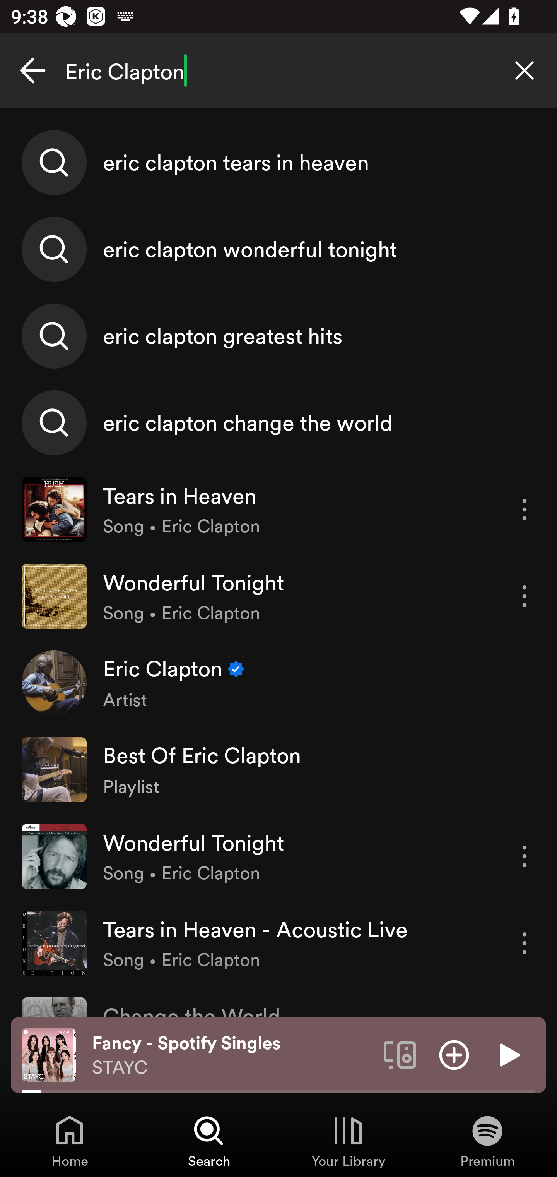 This screenshot has height=1177, width=557. I want to click on Best Of Eric Clapton Playlist, so click(278, 770).